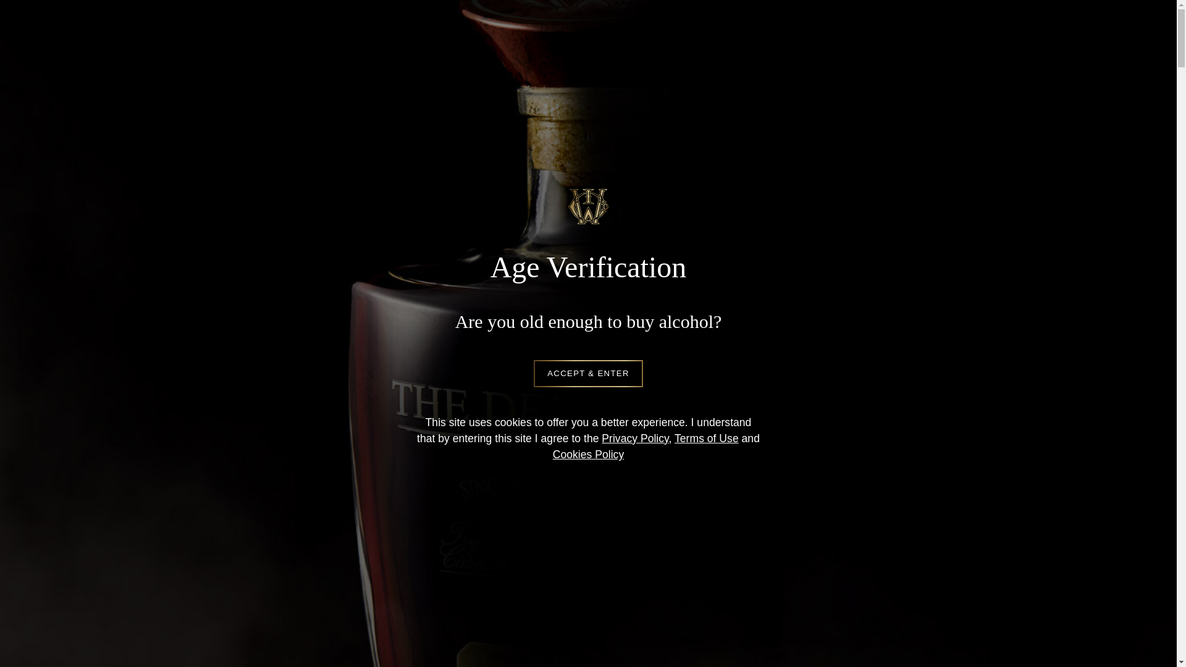  I want to click on 20 Harcourt Street, Dublin, so click(588, 501).